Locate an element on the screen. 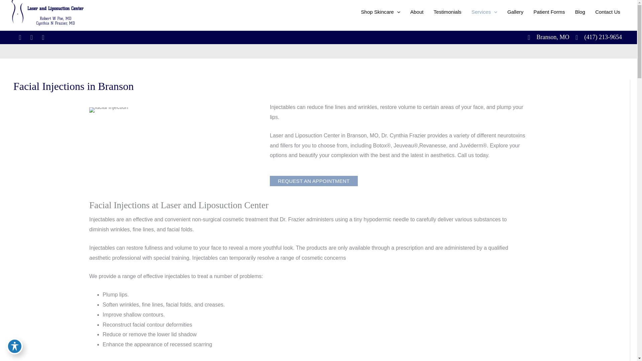  Branson, MO is located at coordinates (545, 37).